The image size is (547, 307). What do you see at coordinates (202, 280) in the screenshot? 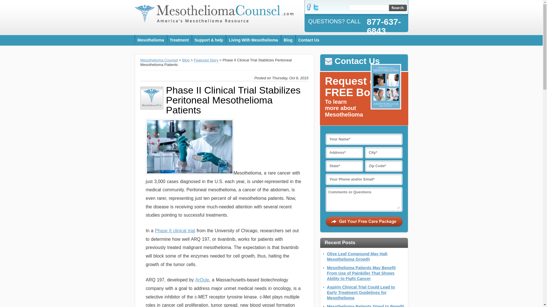
I see `ArQule` at bounding box center [202, 280].